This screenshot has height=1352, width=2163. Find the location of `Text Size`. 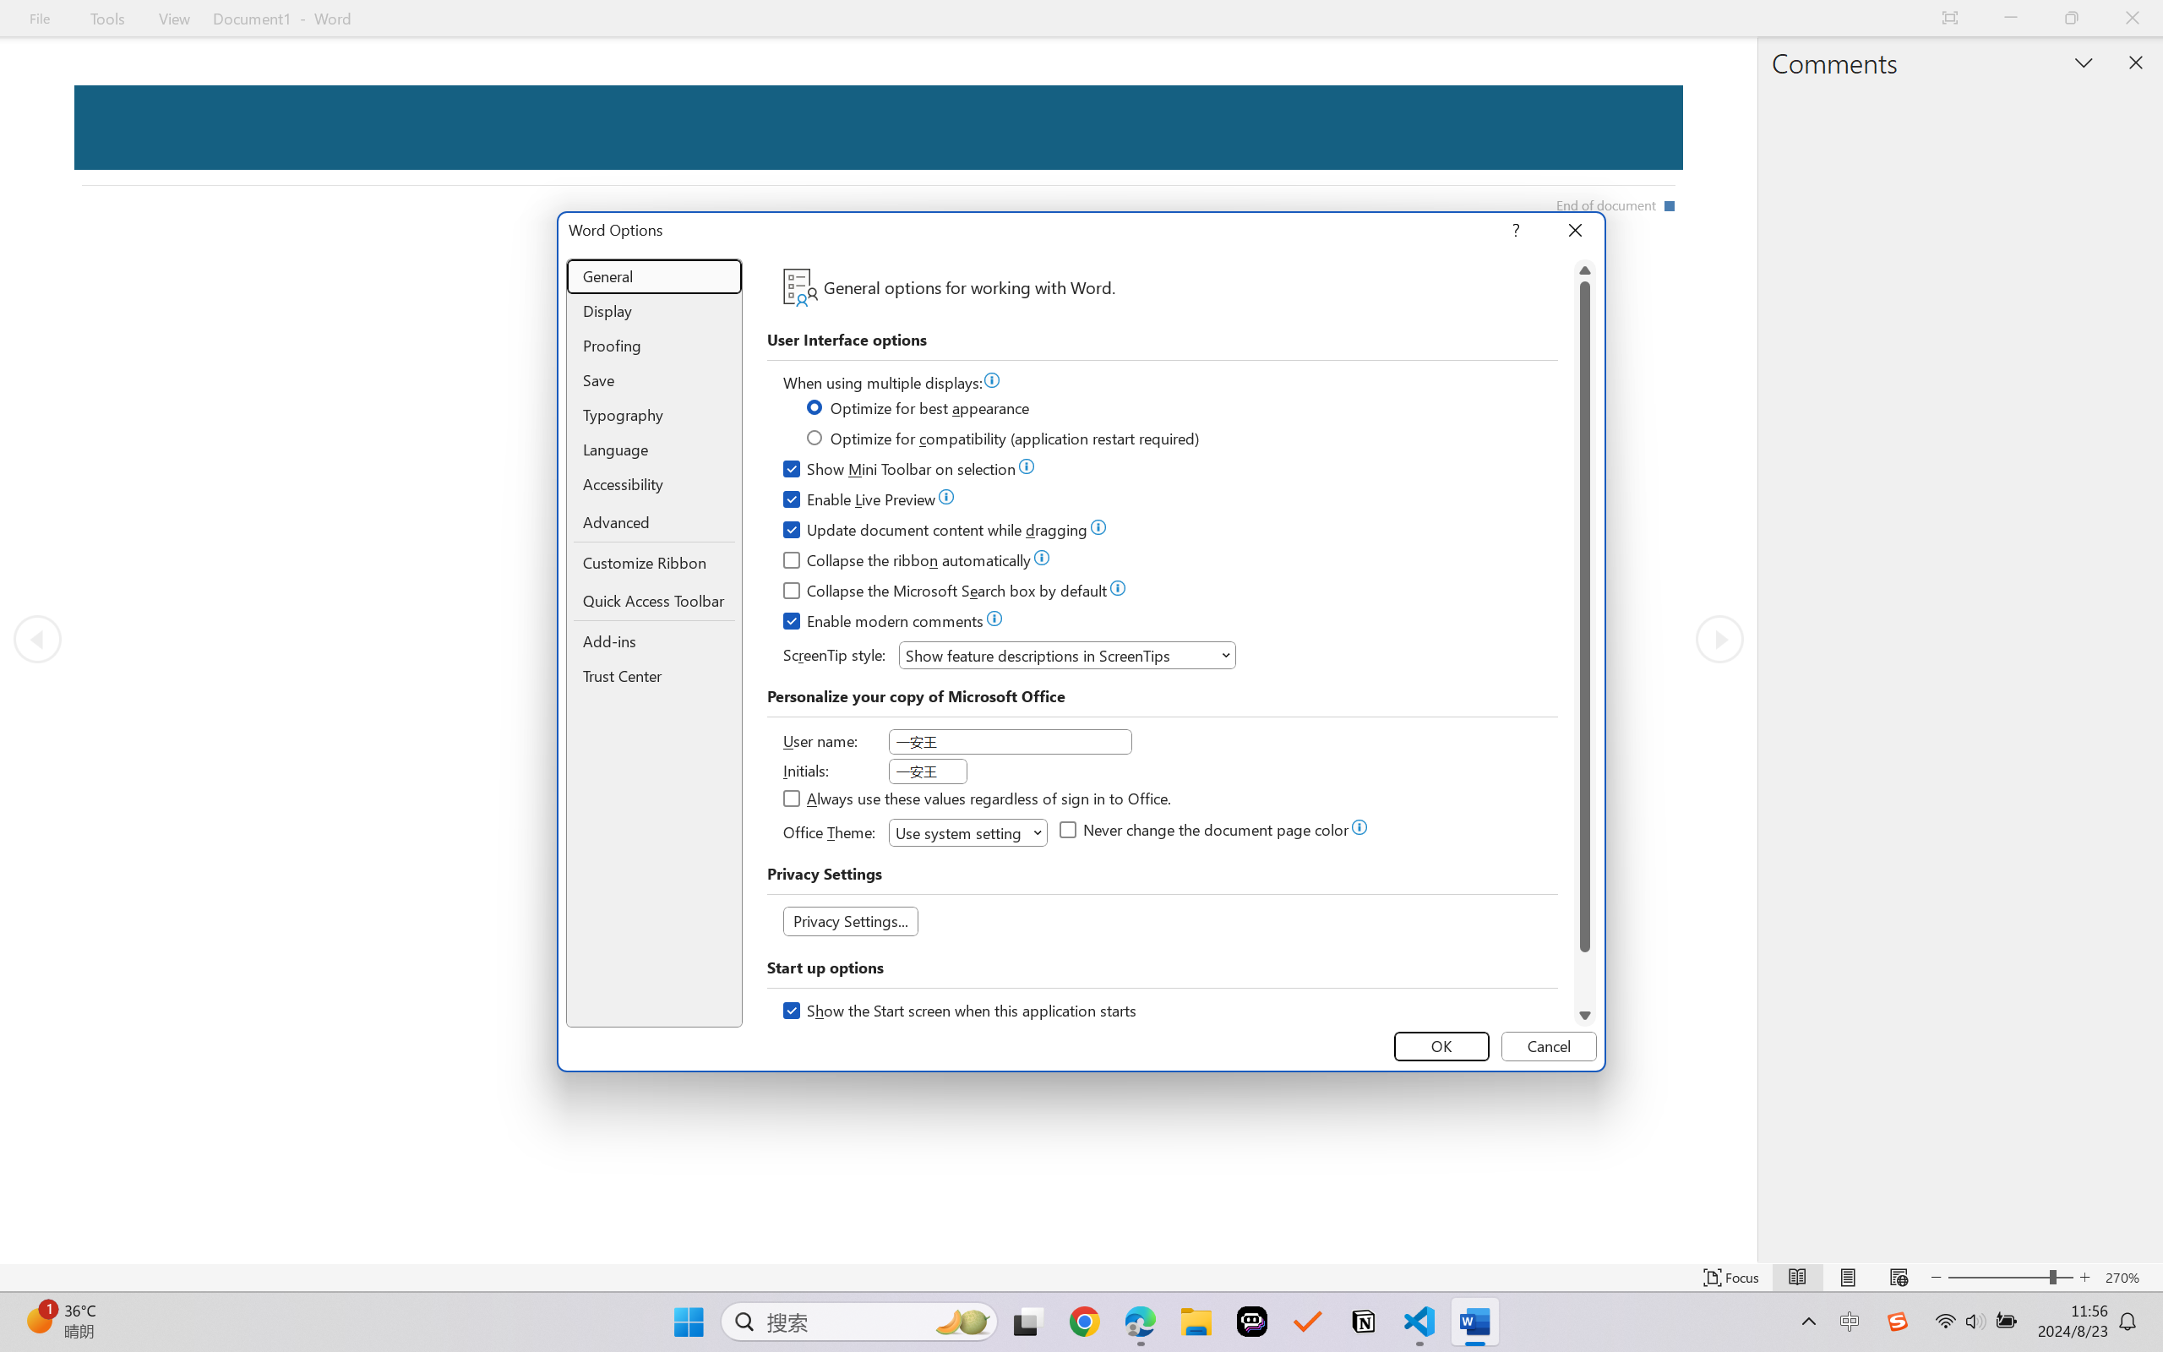

Text Size is located at coordinates (2011, 1278).